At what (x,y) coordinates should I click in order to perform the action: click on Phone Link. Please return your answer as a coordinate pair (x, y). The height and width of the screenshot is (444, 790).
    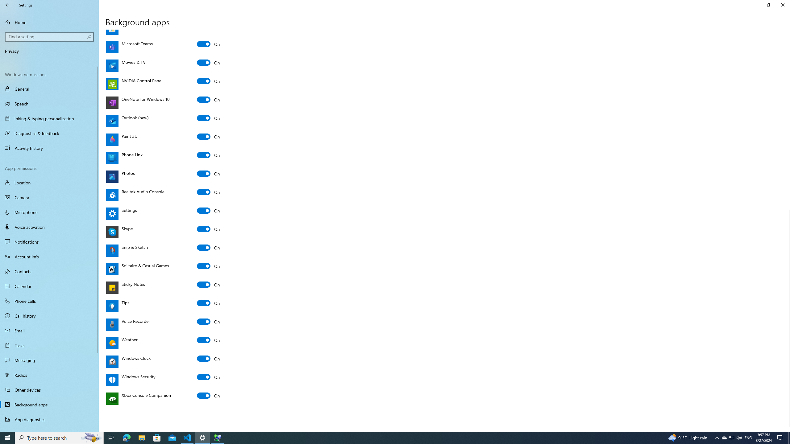
    Looking at the image, I should click on (209, 155).